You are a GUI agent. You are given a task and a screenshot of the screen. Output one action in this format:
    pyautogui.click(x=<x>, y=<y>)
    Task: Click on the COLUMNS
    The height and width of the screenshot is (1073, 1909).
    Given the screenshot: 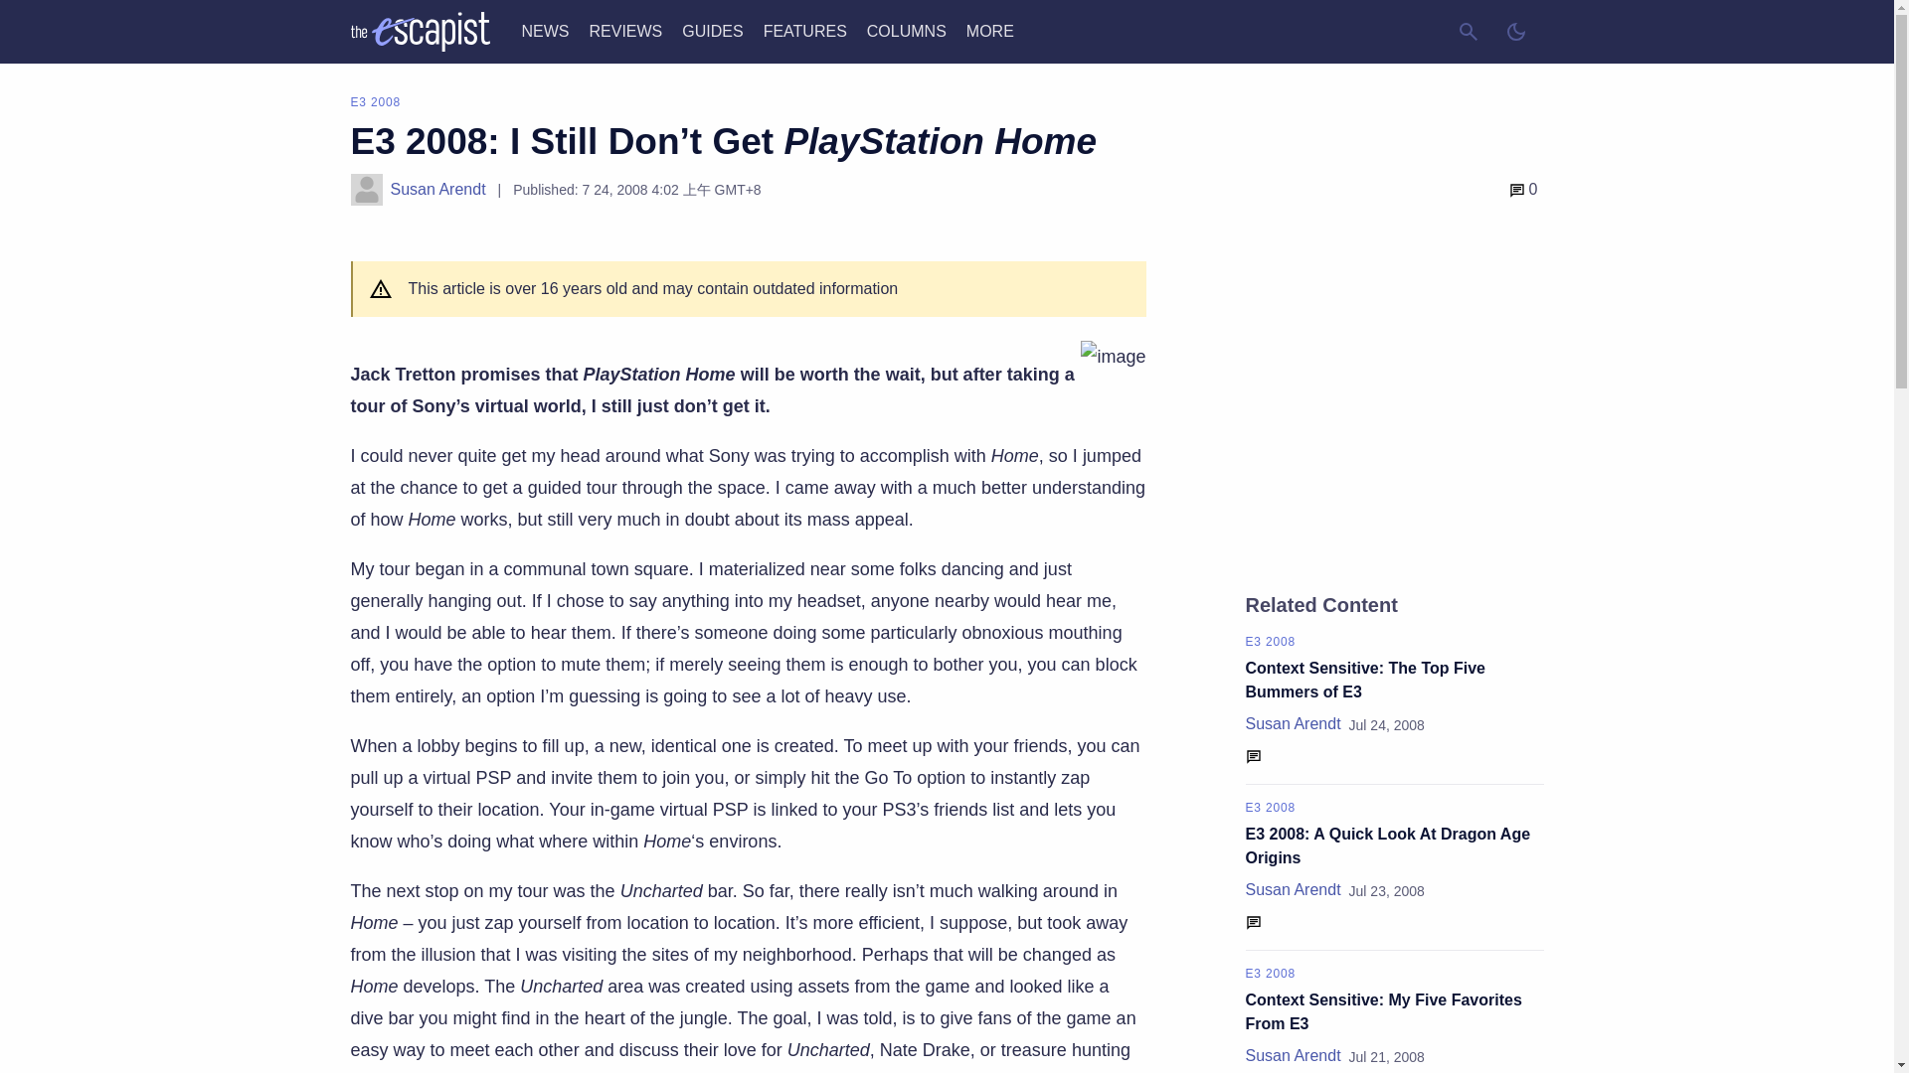 What is the action you would take?
    pyautogui.click(x=907, y=30)
    